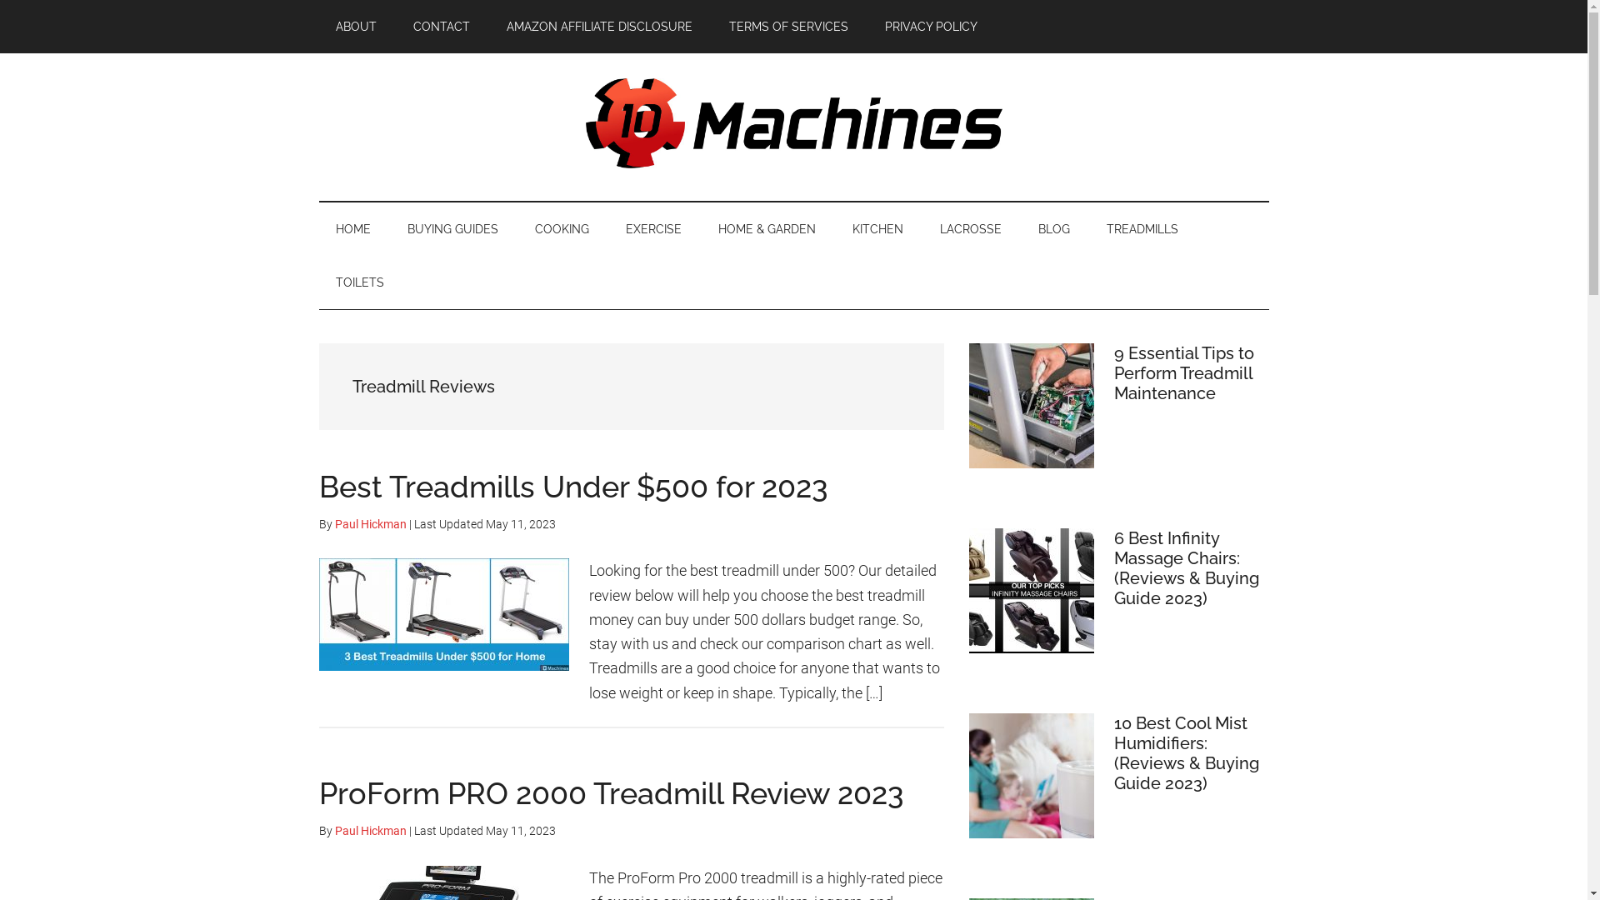 The width and height of the screenshot is (1600, 900). What do you see at coordinates (352, 229) in the screenshot?
I see `HOME` at bounding box center [352, 229].